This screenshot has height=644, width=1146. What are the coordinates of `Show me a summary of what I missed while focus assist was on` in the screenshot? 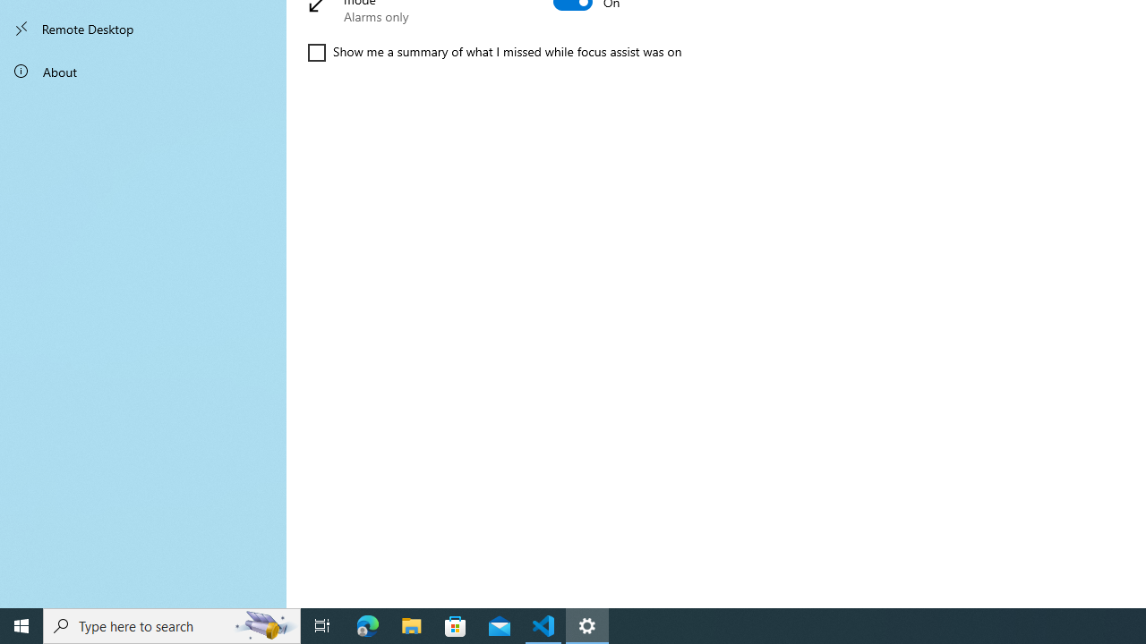 It's located at (494, 52).